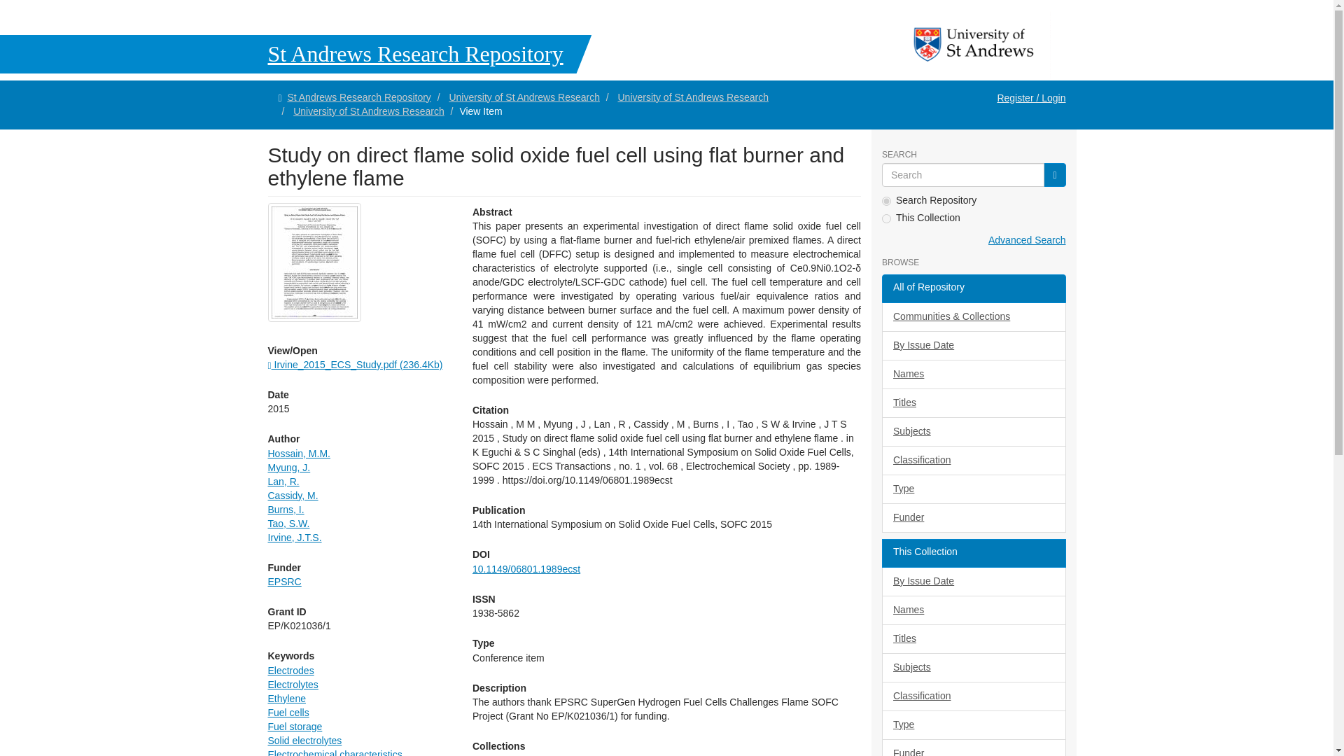  I want to click on Fuel cells, so click(288, 713).